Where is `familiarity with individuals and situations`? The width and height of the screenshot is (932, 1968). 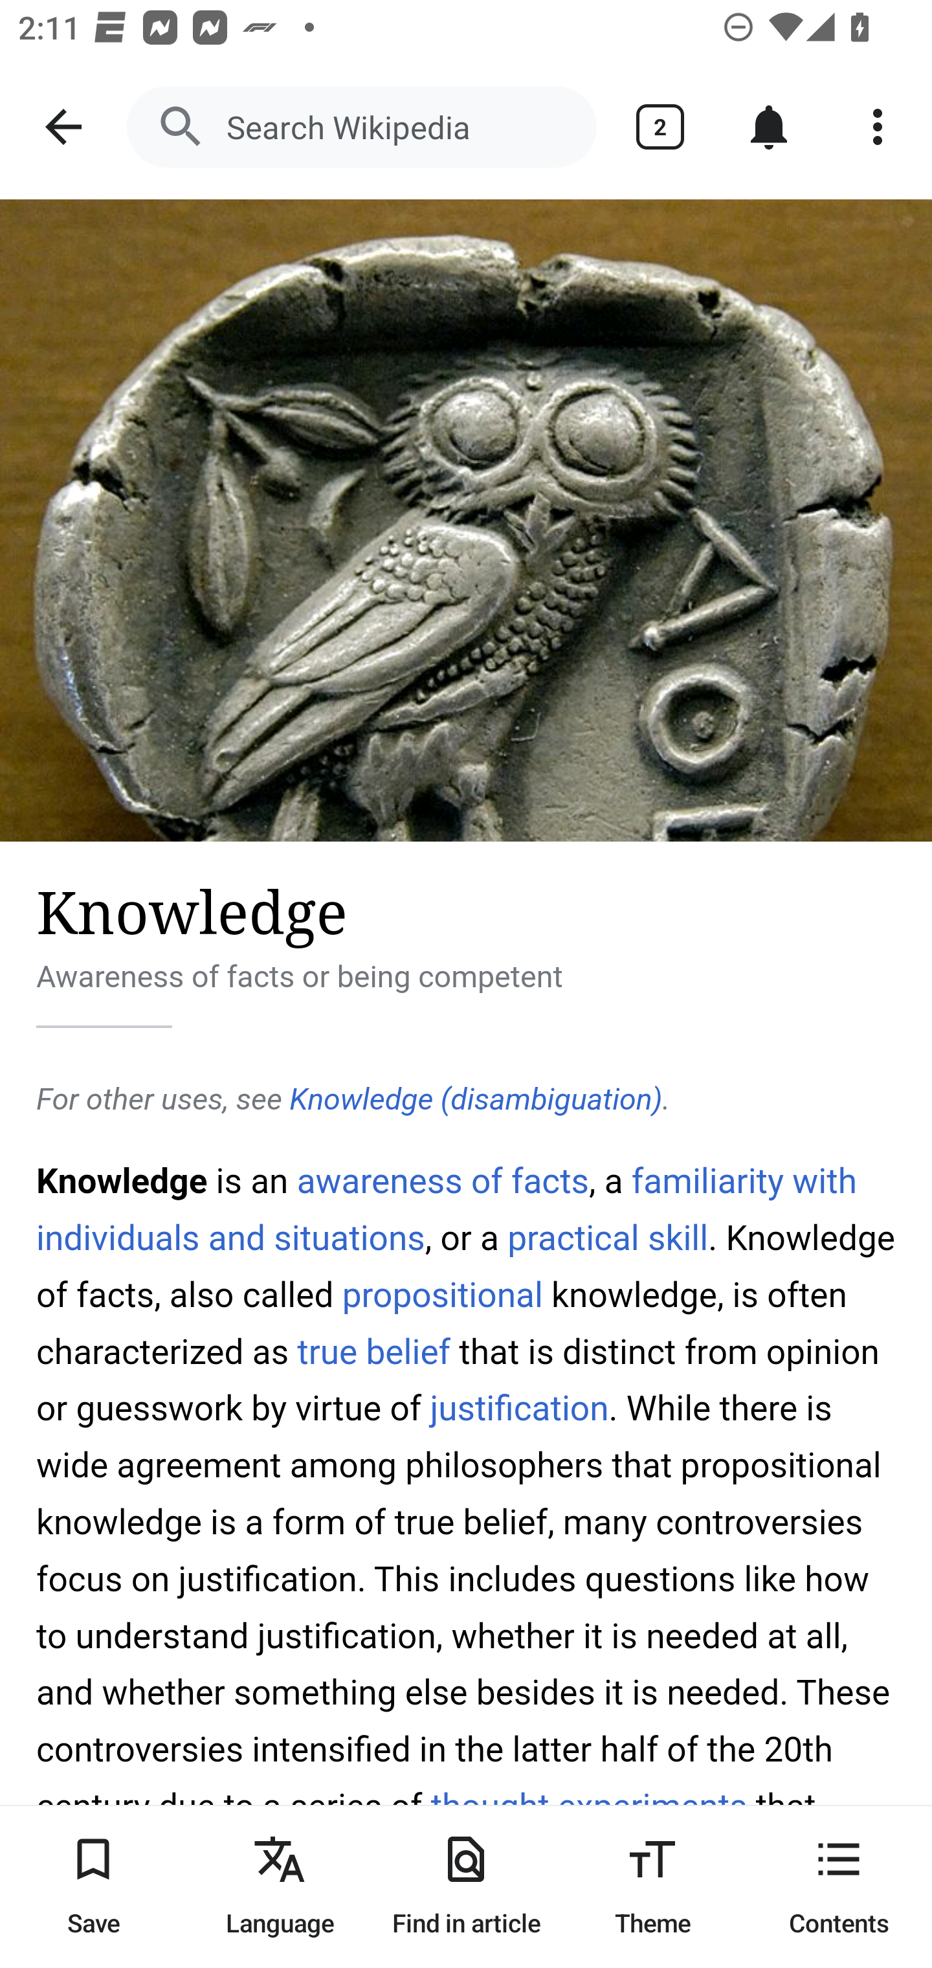
familiarity with individuals and situations is located at coordinates (447, 1209).